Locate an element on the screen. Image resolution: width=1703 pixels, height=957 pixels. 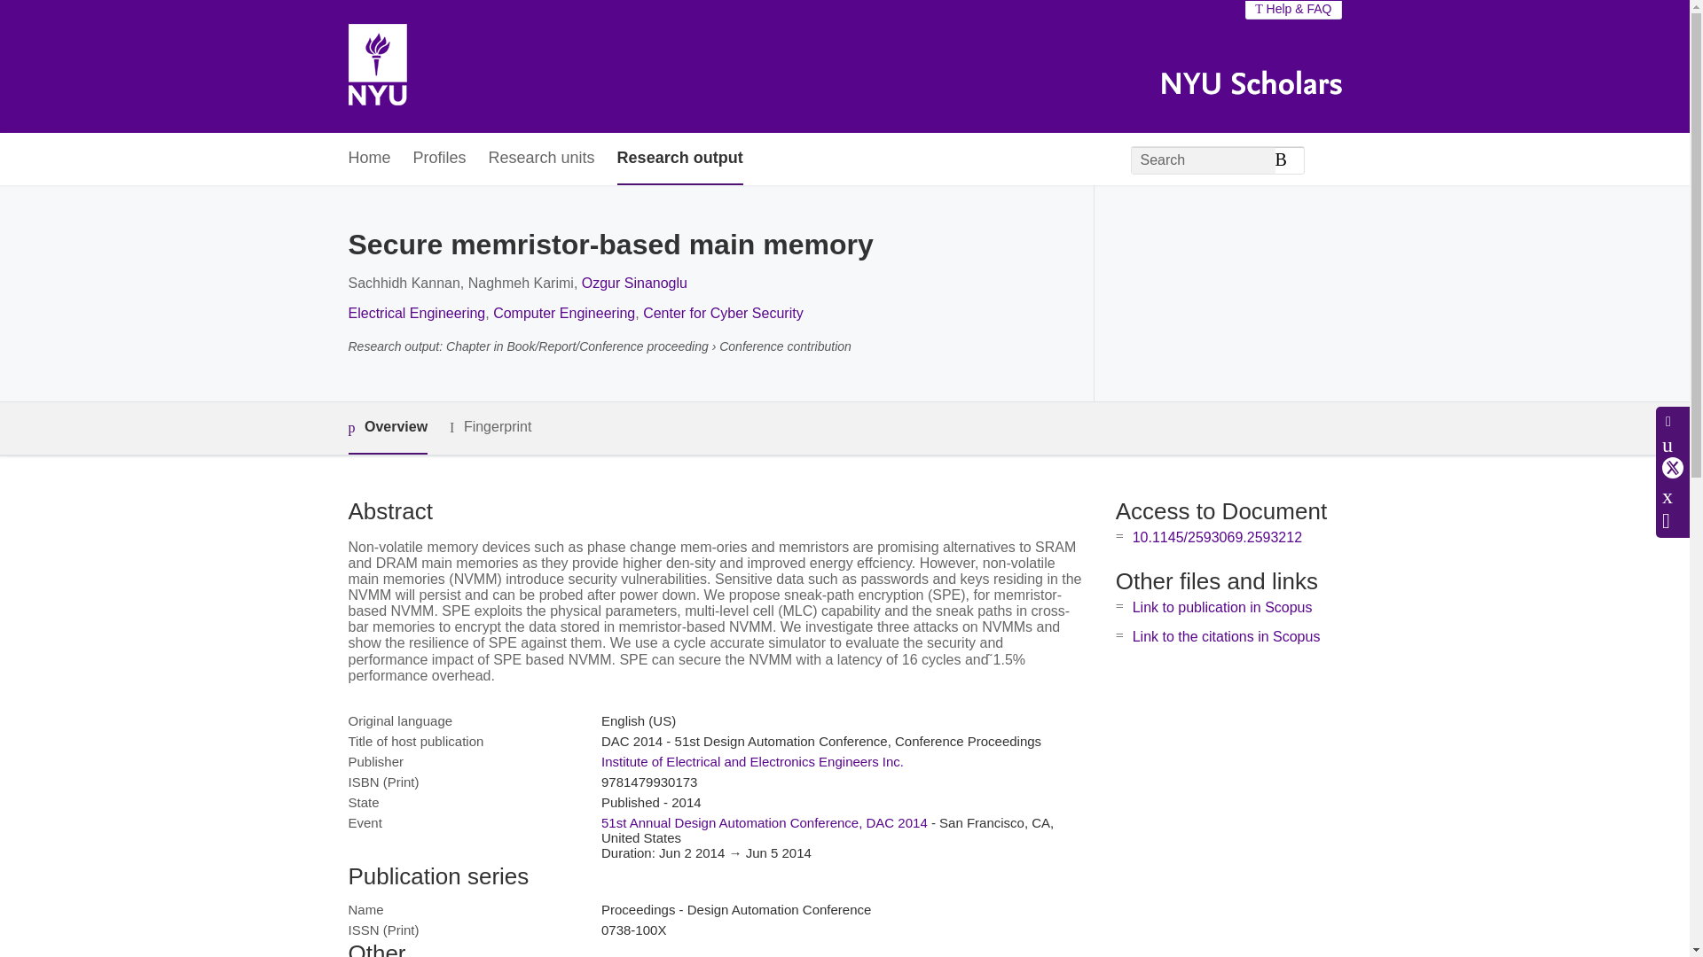
Research units is located at coordinates (541, 159).